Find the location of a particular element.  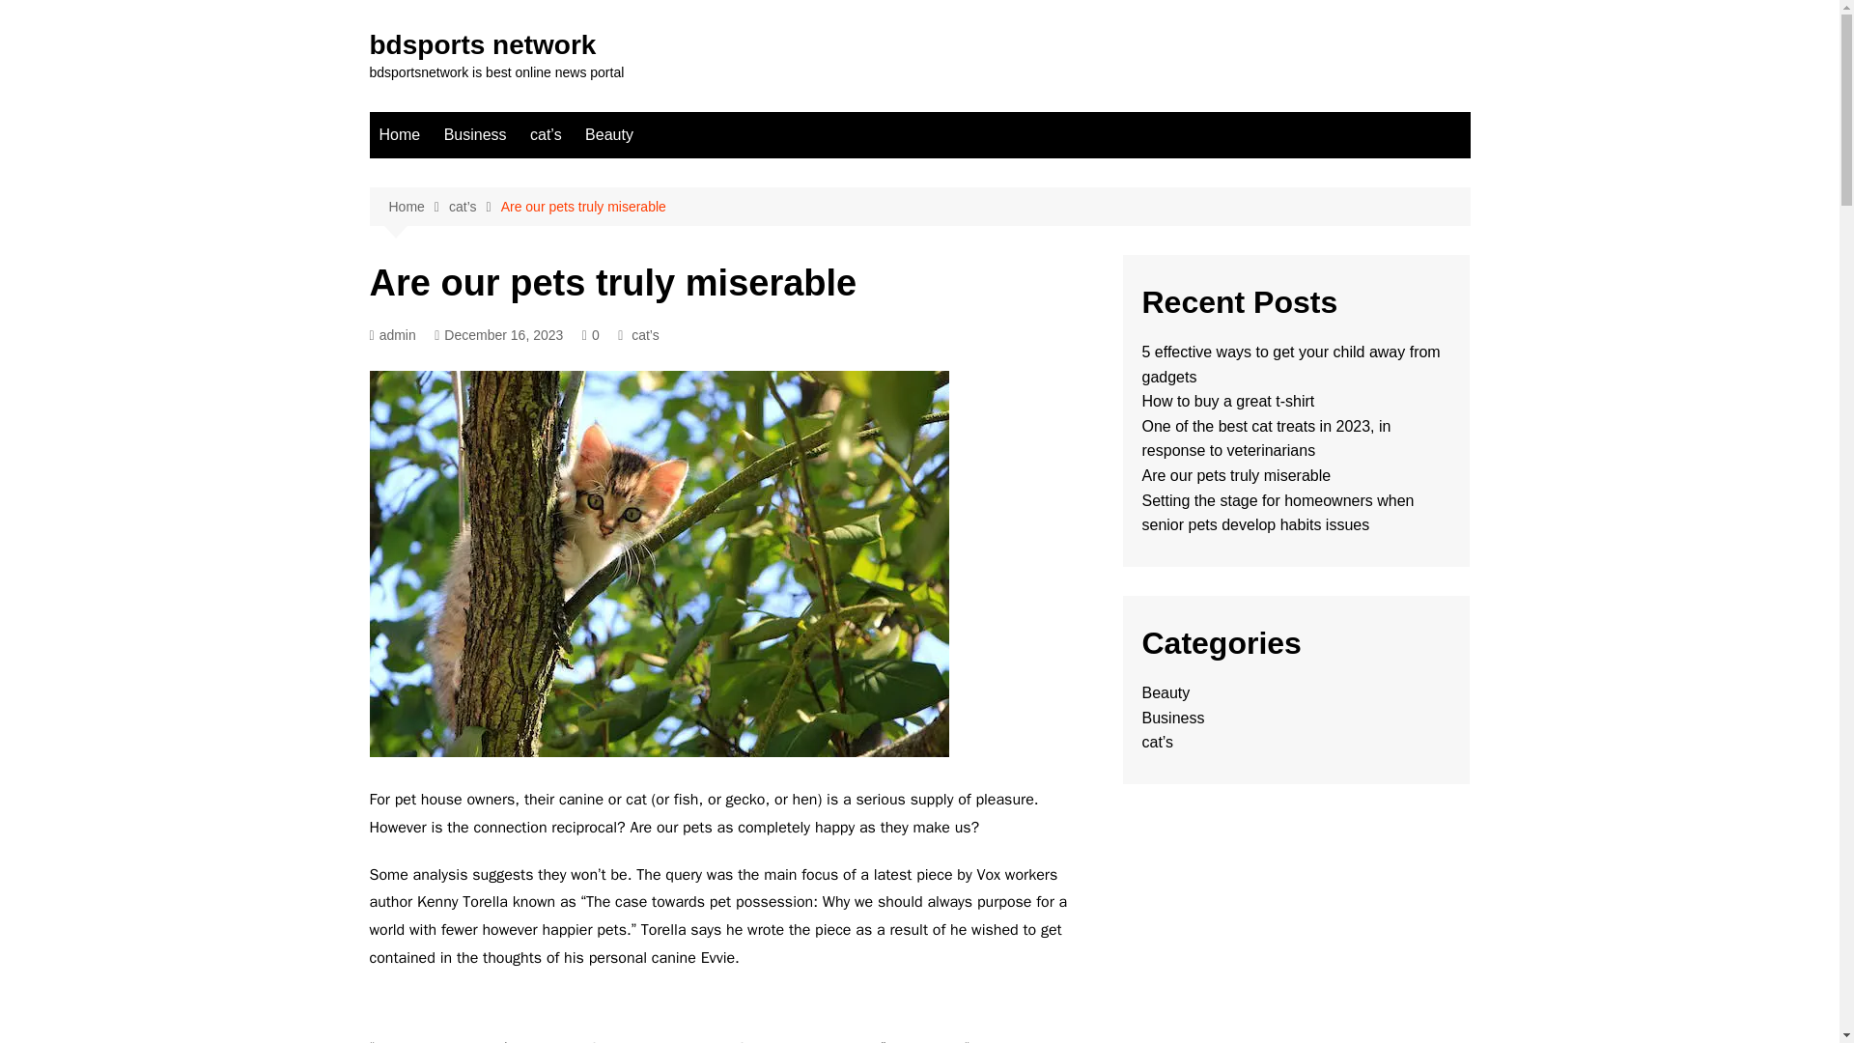

December 16, 2023 is located at coordinates (498, 334).